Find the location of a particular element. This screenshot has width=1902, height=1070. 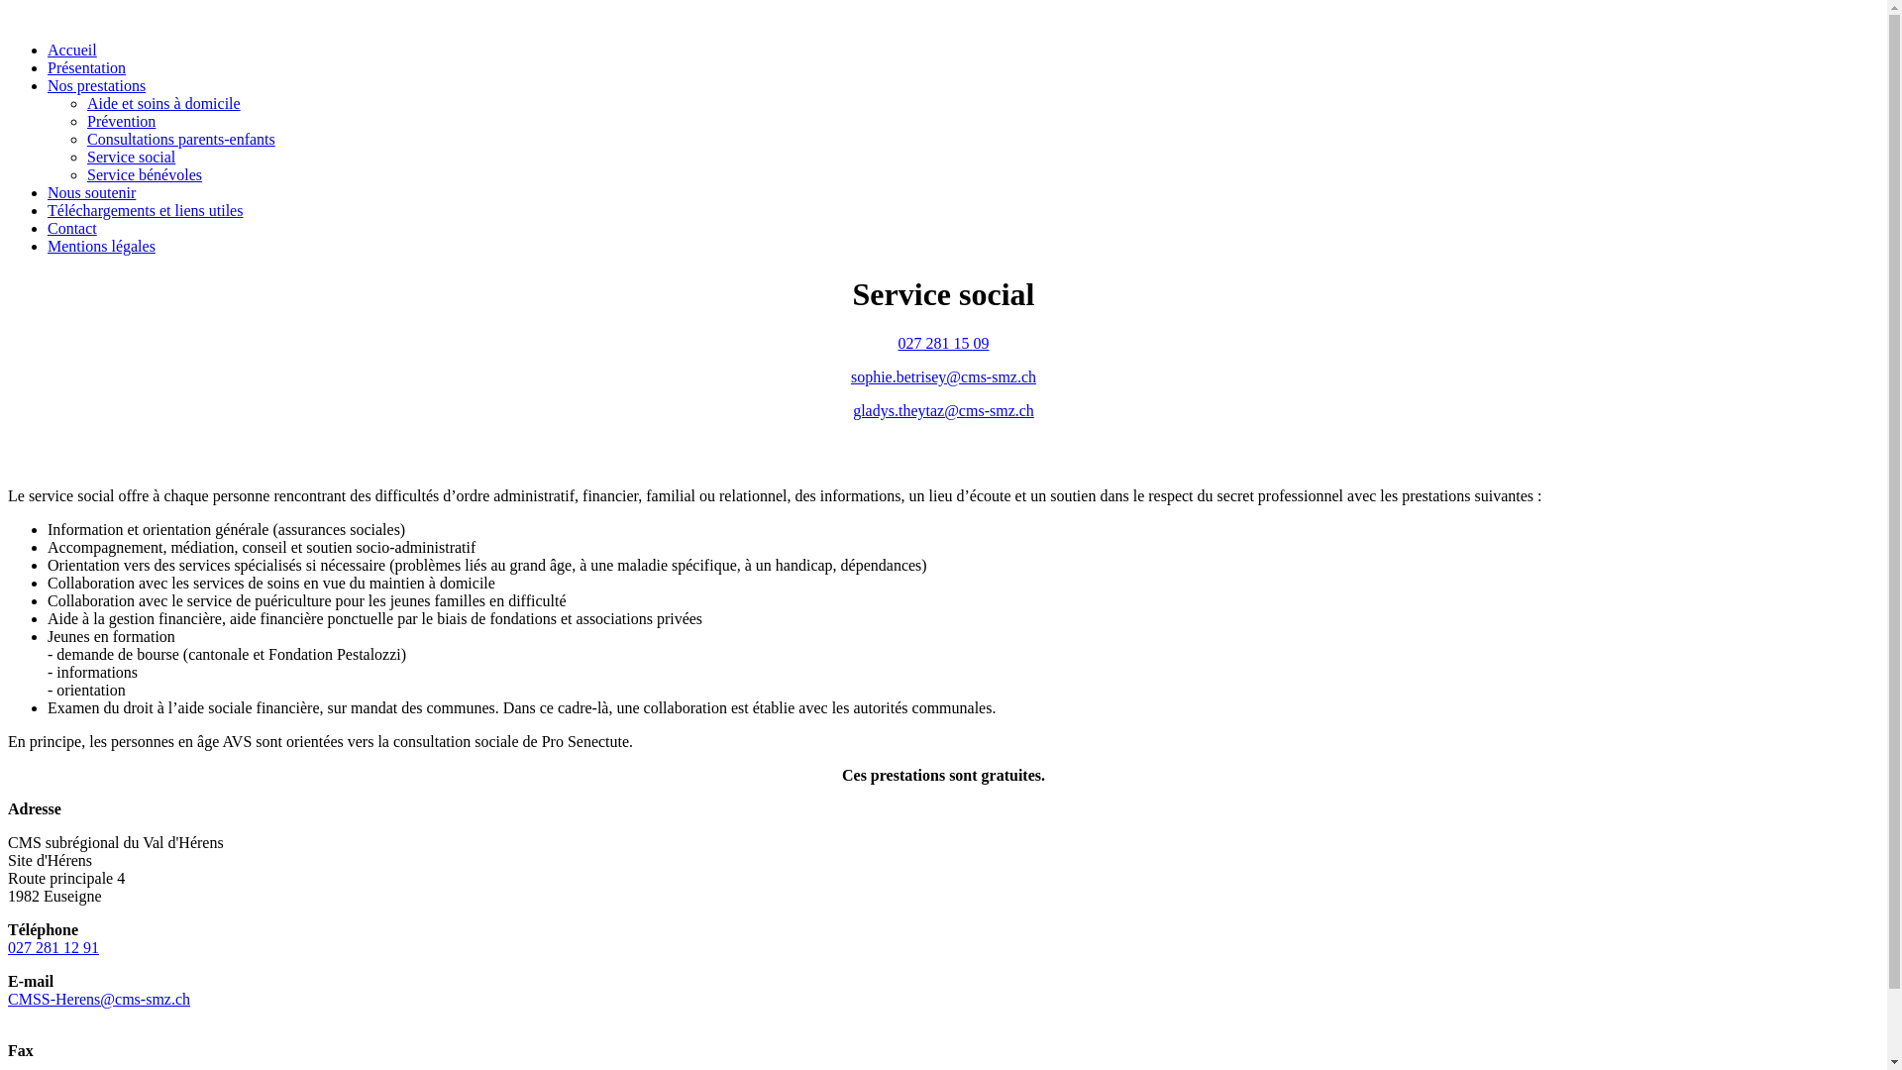

Contact is located at coordinates (72, 228).